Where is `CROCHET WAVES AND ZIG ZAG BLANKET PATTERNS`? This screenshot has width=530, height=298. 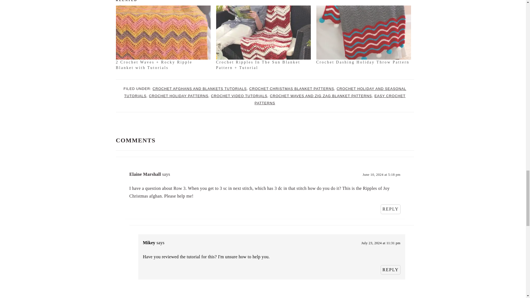 CROCHET WAVES AND ZIG ZAG BLANKET PATTERNS is located at coordinates (321, 96).